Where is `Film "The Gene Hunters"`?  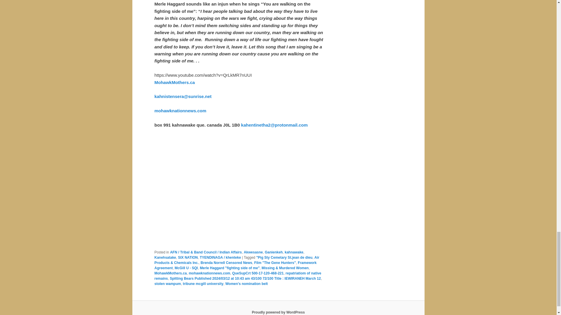
Film "The Gene Hunters" is located at coordinates (275, 263).